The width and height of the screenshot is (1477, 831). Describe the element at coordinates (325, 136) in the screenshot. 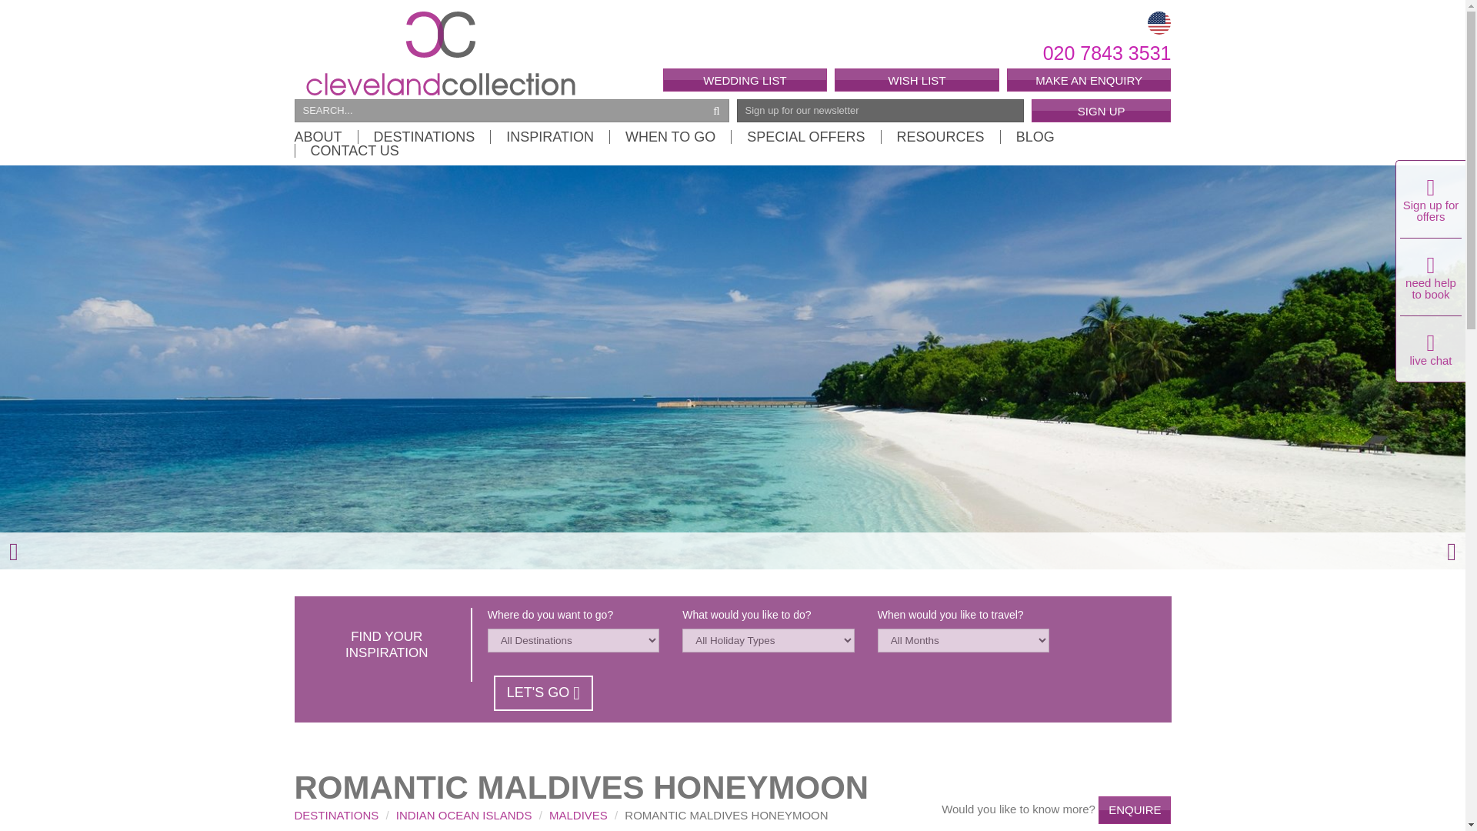

I see `ABOUT` at that location.